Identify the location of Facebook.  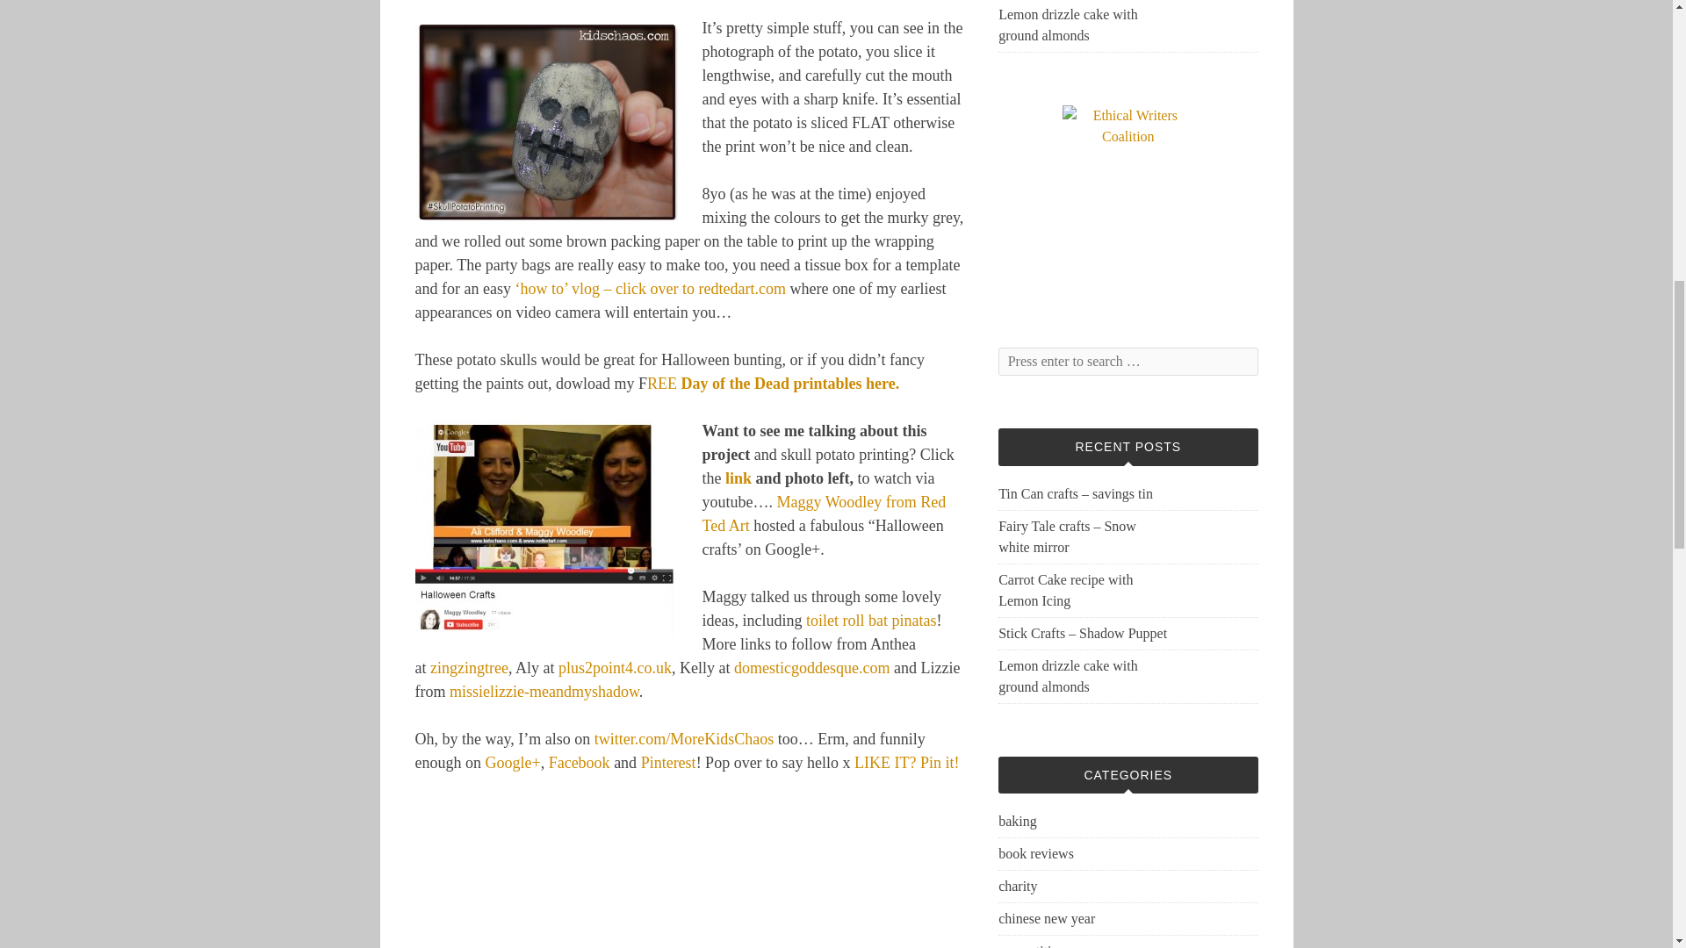
(580, 762).